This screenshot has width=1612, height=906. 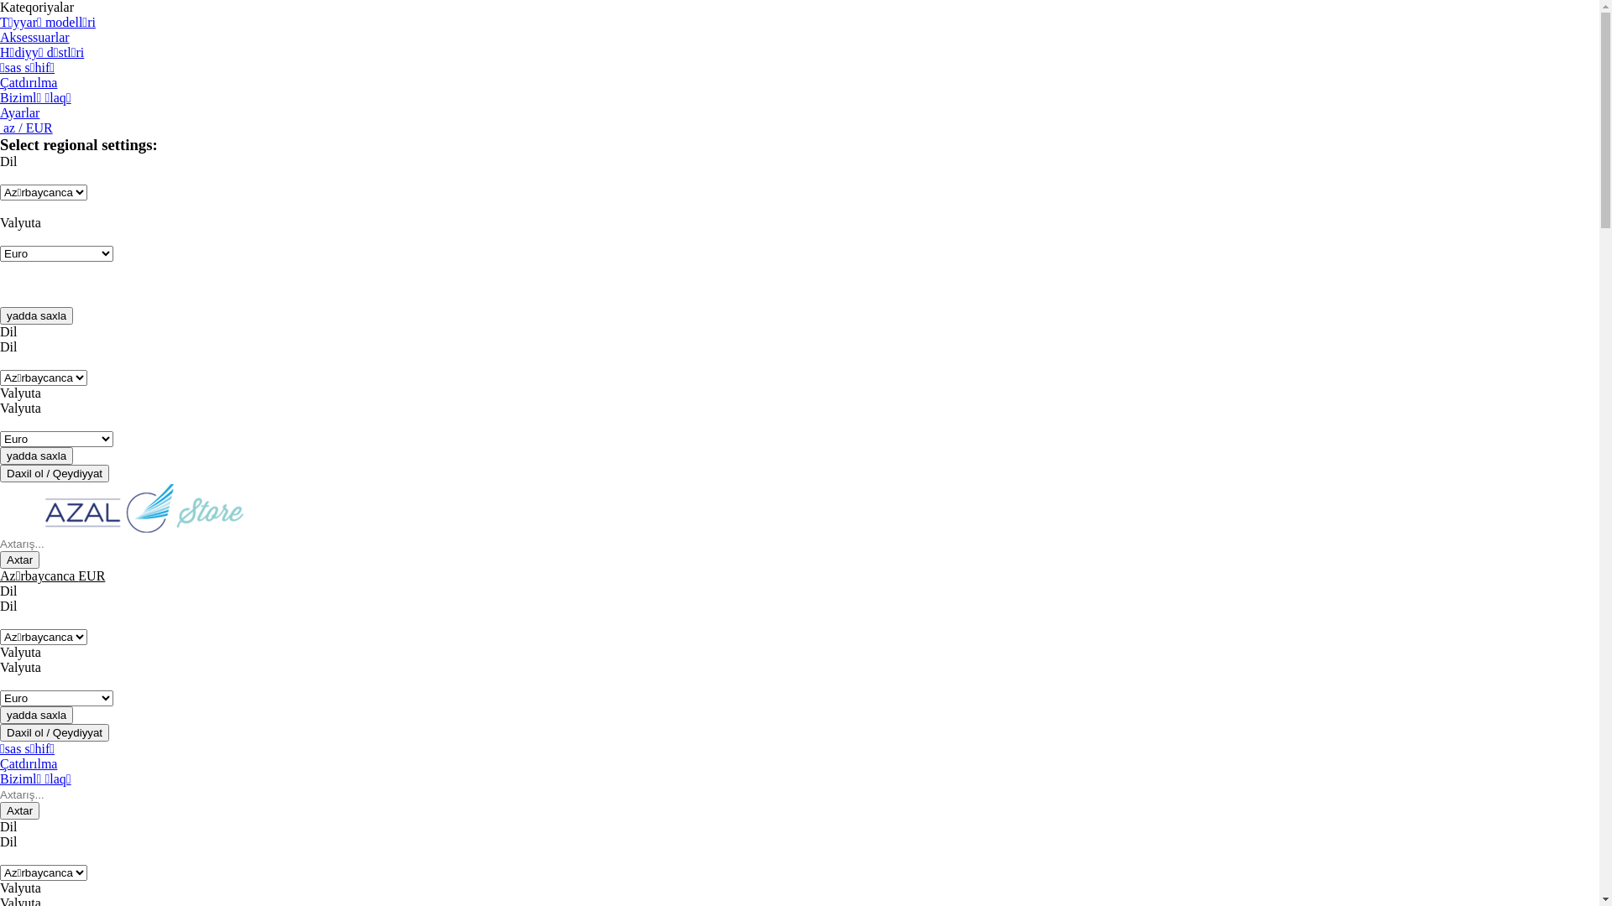 I want to click on yadda saxla, so click(x=37, y=715).